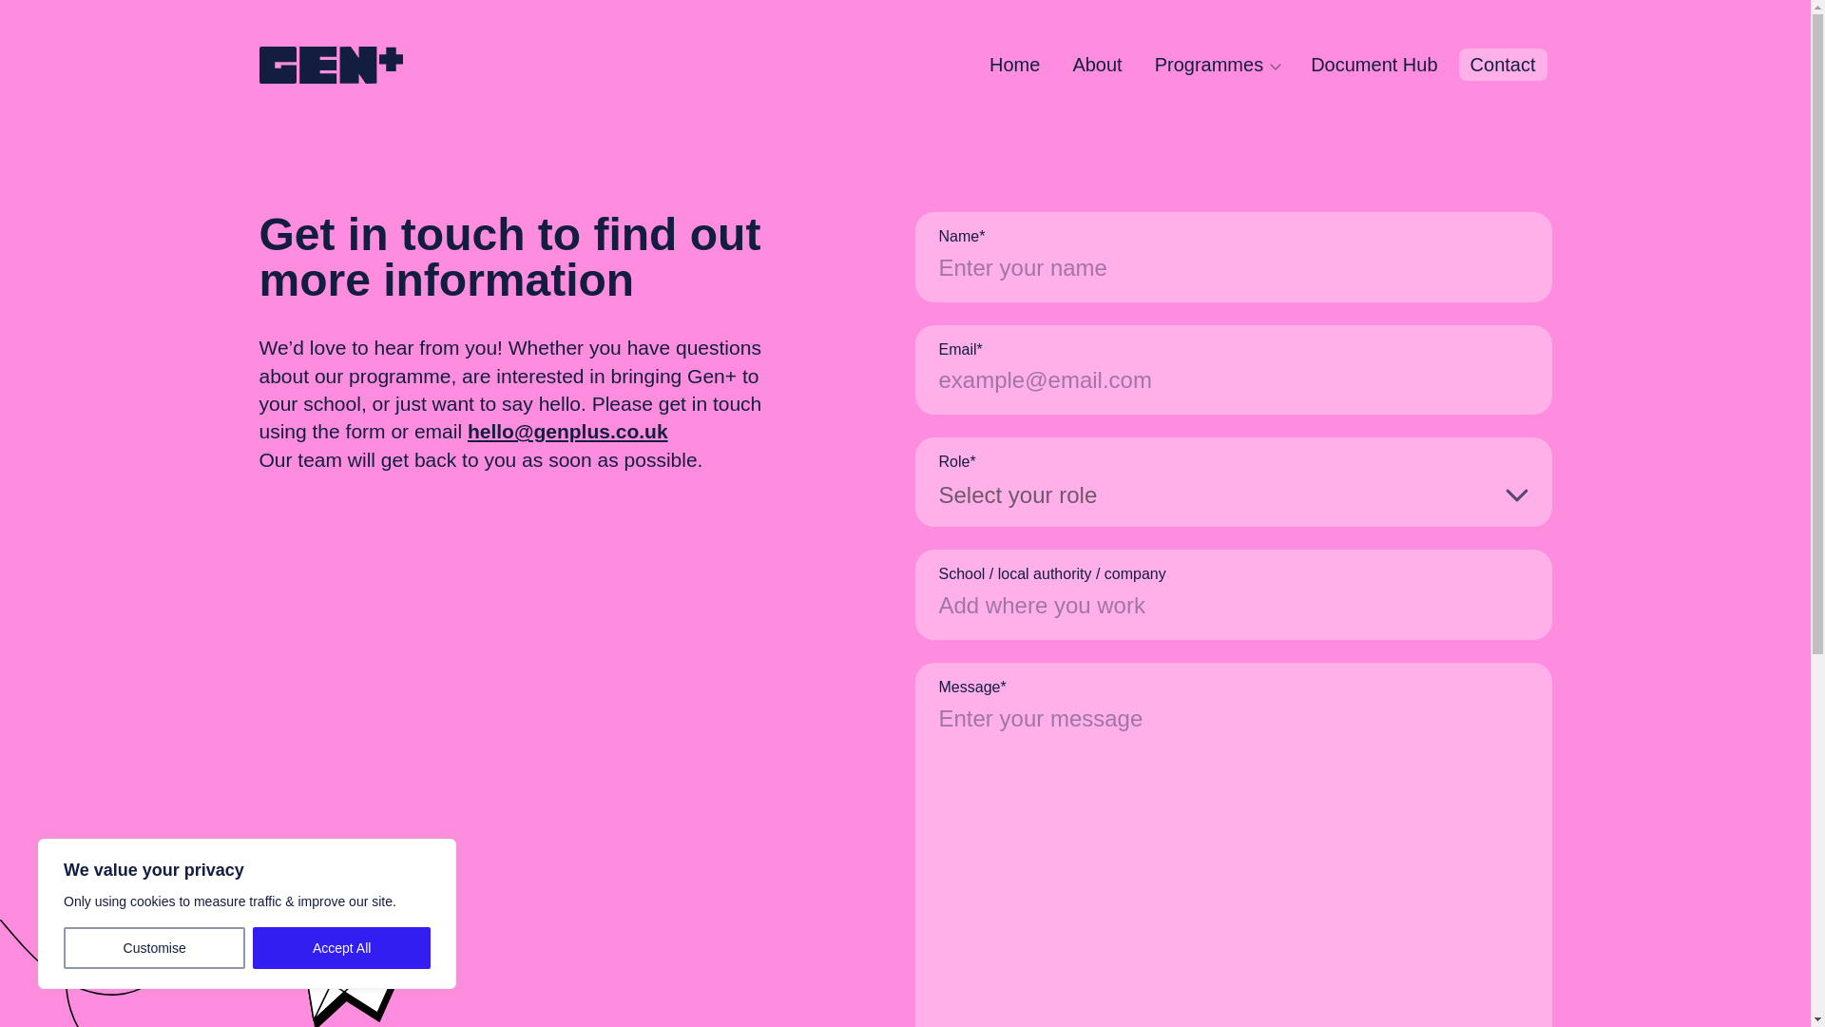  What do you see at coordinates (154, 948) in the screenshot?
I see `Customise` at bounding box center [154, 948].